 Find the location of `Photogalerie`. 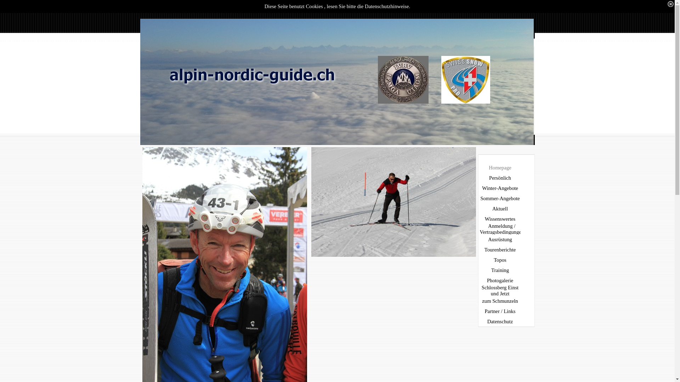

Photogalerie is located at coordinates (501, 281).